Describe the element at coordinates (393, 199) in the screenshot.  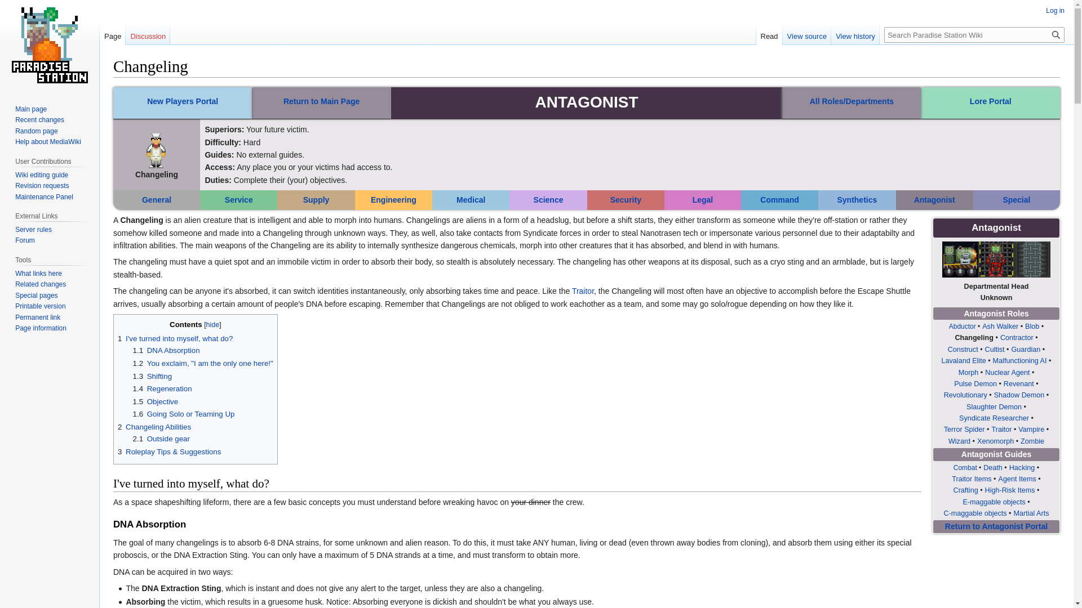
I see `Engineering` at that location.